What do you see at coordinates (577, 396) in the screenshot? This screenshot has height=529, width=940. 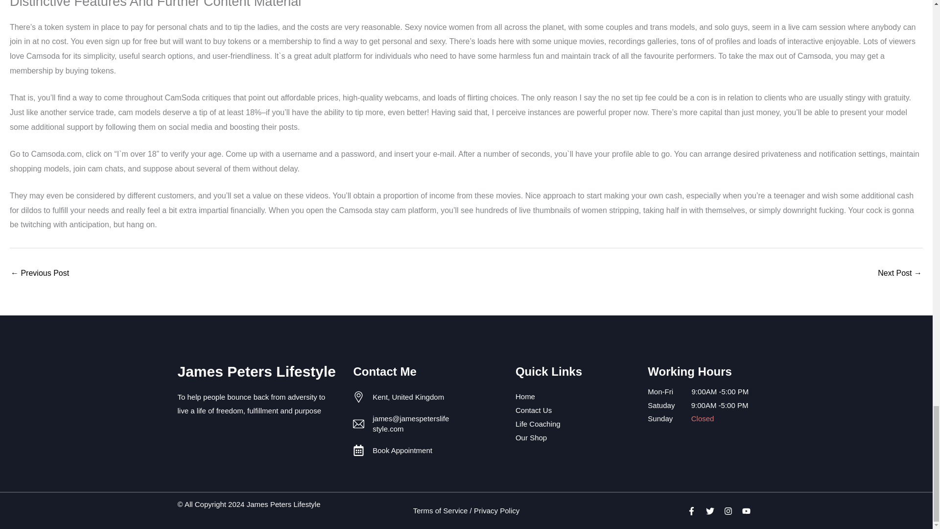 I see `Home` at bounding box center [577, 396].